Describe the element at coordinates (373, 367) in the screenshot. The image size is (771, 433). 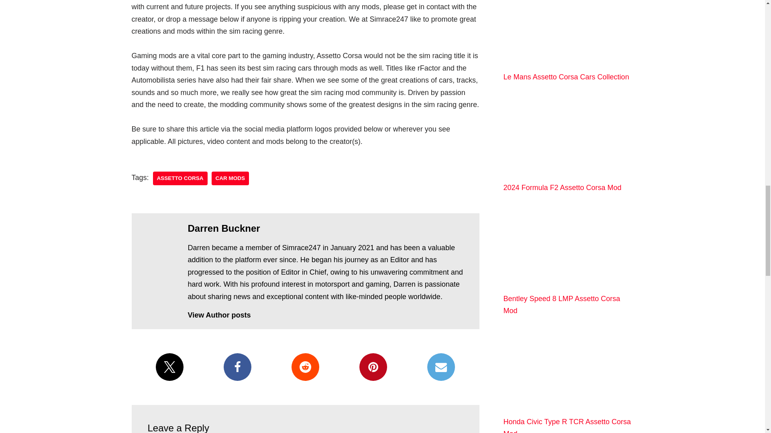
I see `Pinterest` at that location.